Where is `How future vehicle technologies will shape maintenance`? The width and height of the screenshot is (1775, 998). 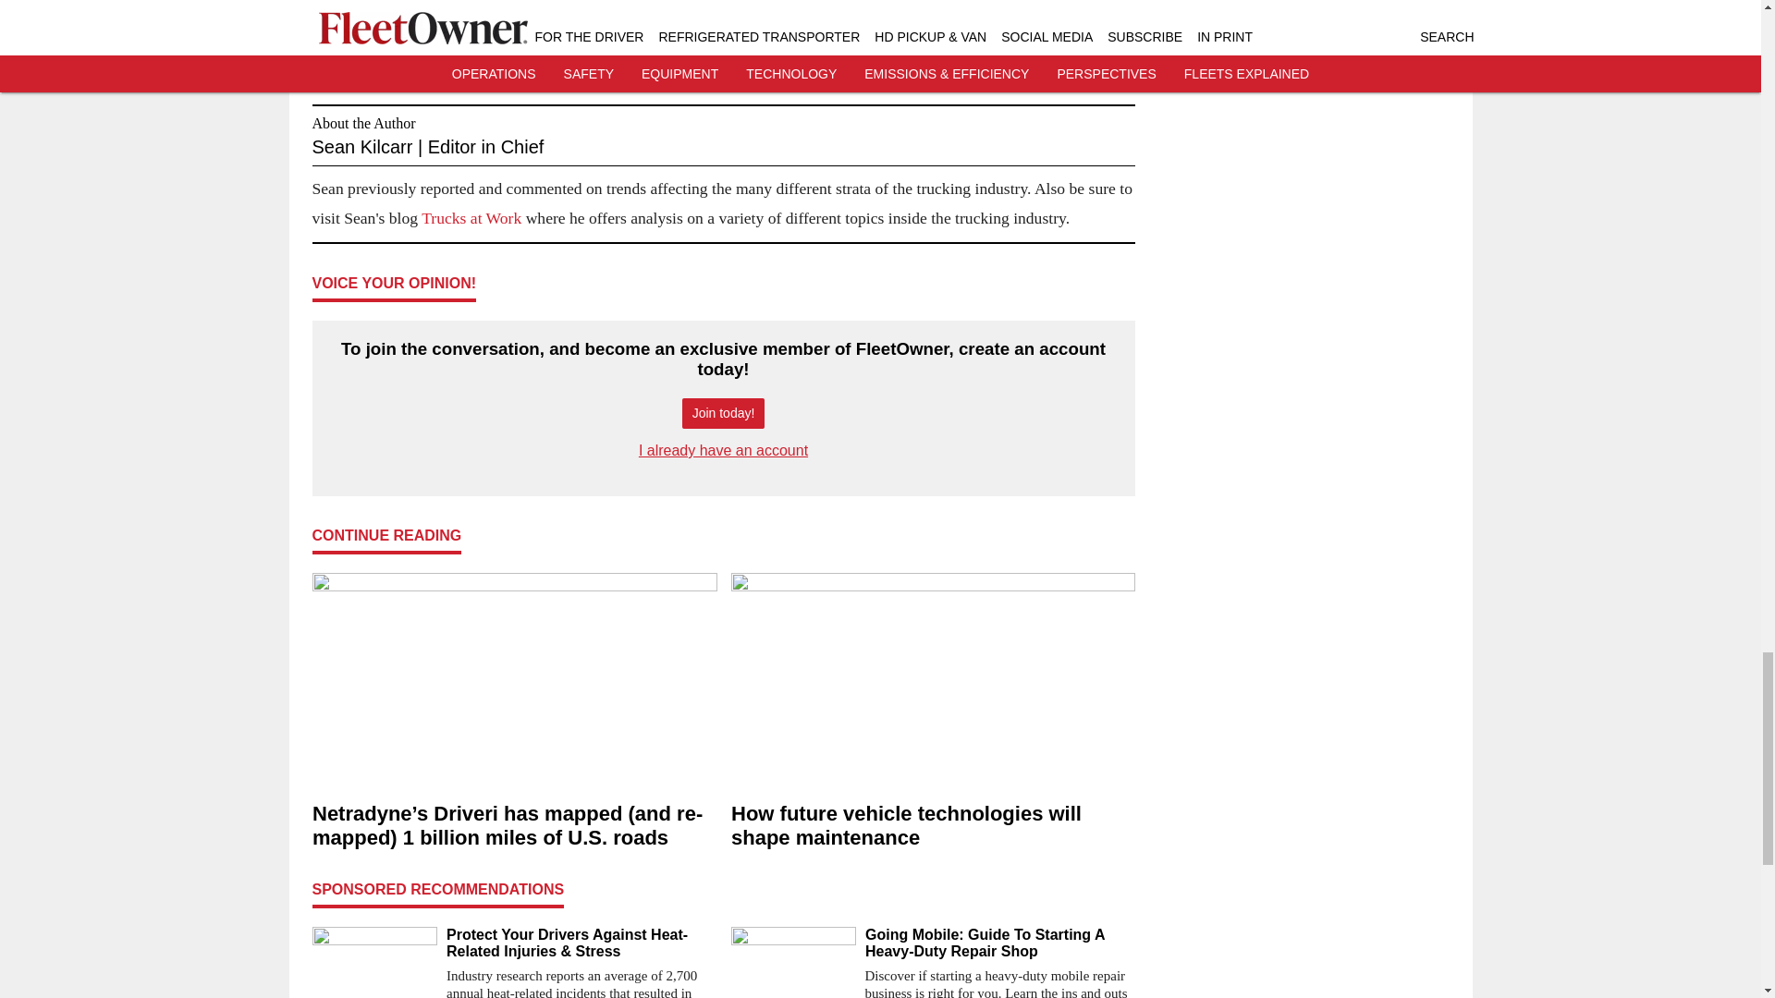
How future vehicle technologies will shape maintenance is located at coordinates (932, 826).